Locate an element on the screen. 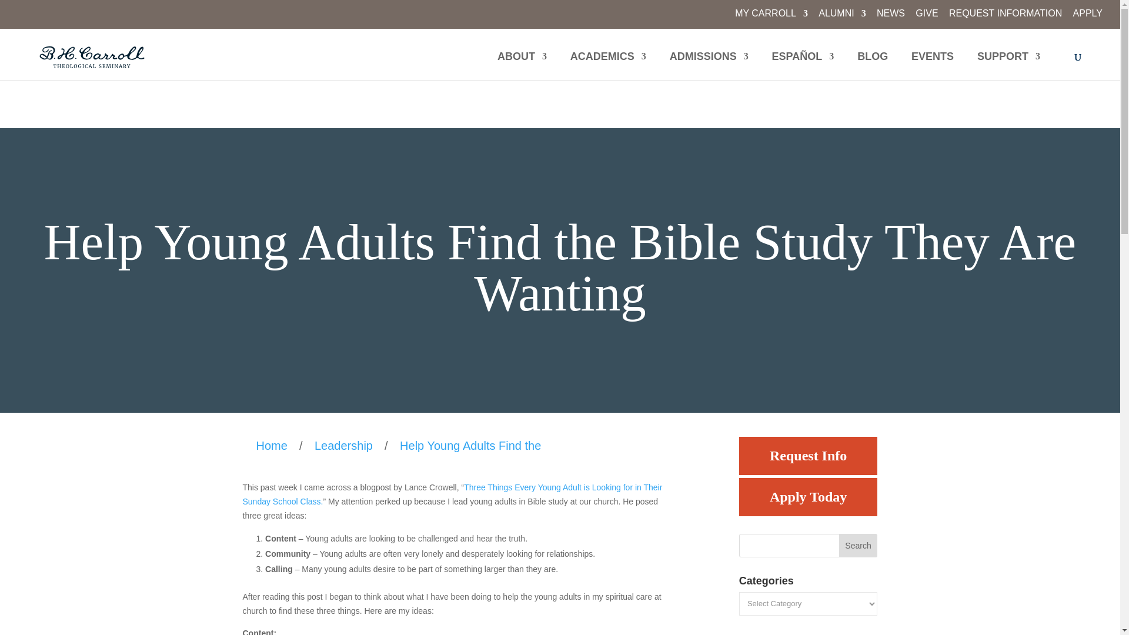 The height and width of the screenshot is (635, 1129). ABOUT is located at coordinates (522, 66).